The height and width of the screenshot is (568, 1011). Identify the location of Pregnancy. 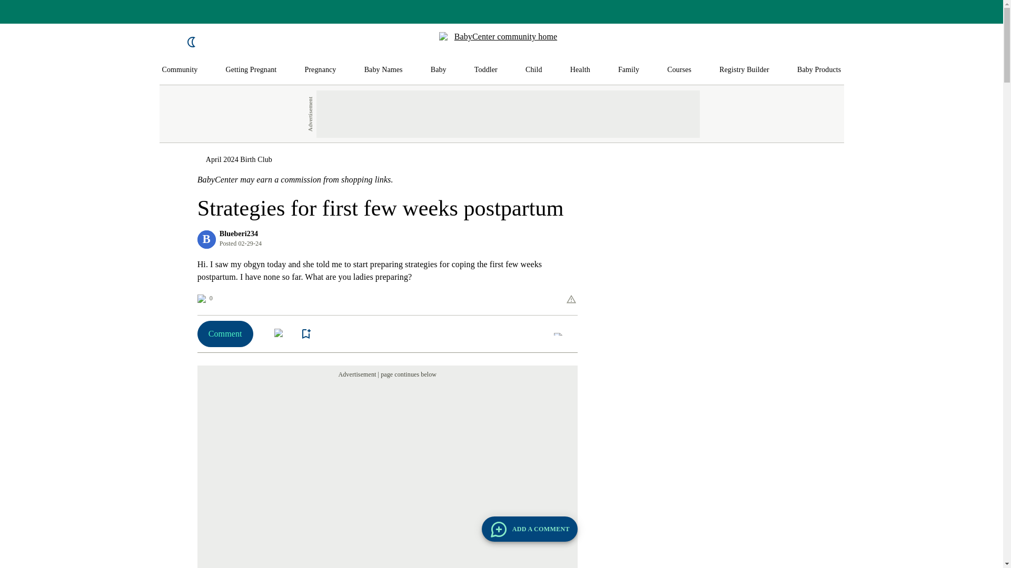
(320, 70).